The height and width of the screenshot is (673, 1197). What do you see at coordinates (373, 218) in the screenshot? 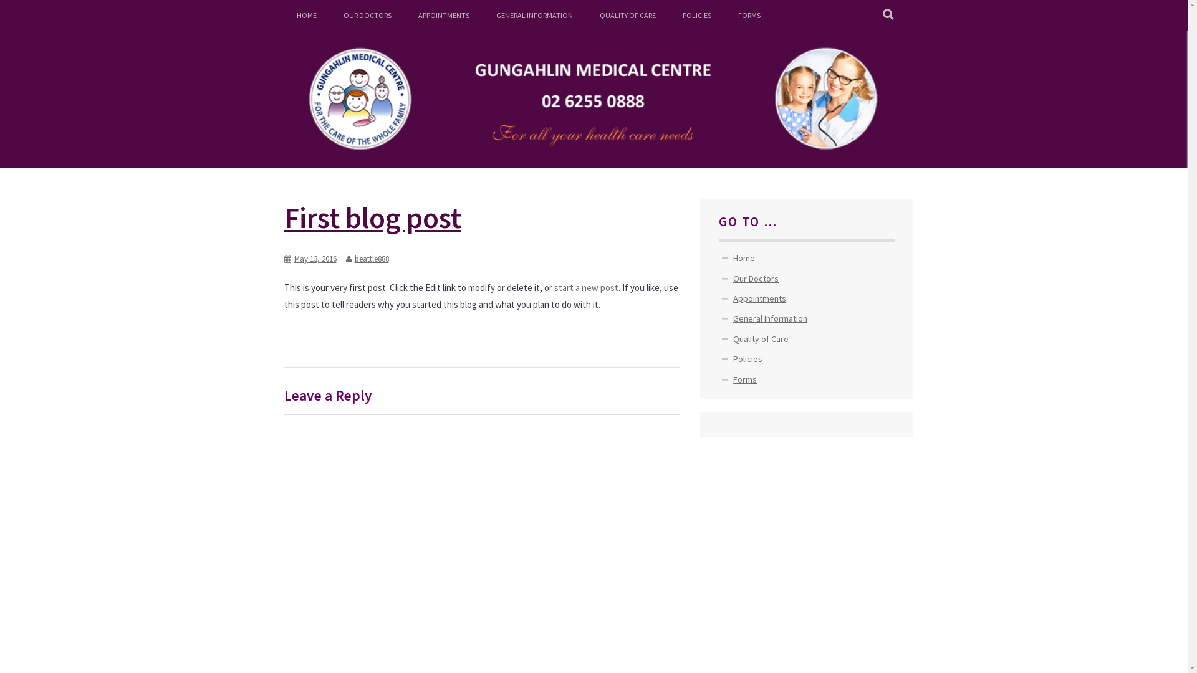
I see `First blog post` at bounding box center [373, 218].